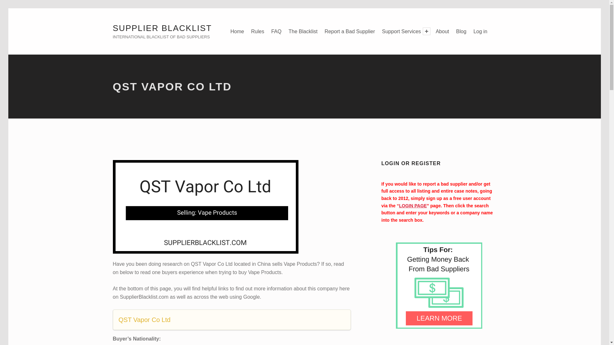 The width and height of the screenshot is (614, 345). What do you see at coordinates (162, 28) in the screenshot?
I see `SUPPLIER BLACKLIST` at bounding box center [162, 28].